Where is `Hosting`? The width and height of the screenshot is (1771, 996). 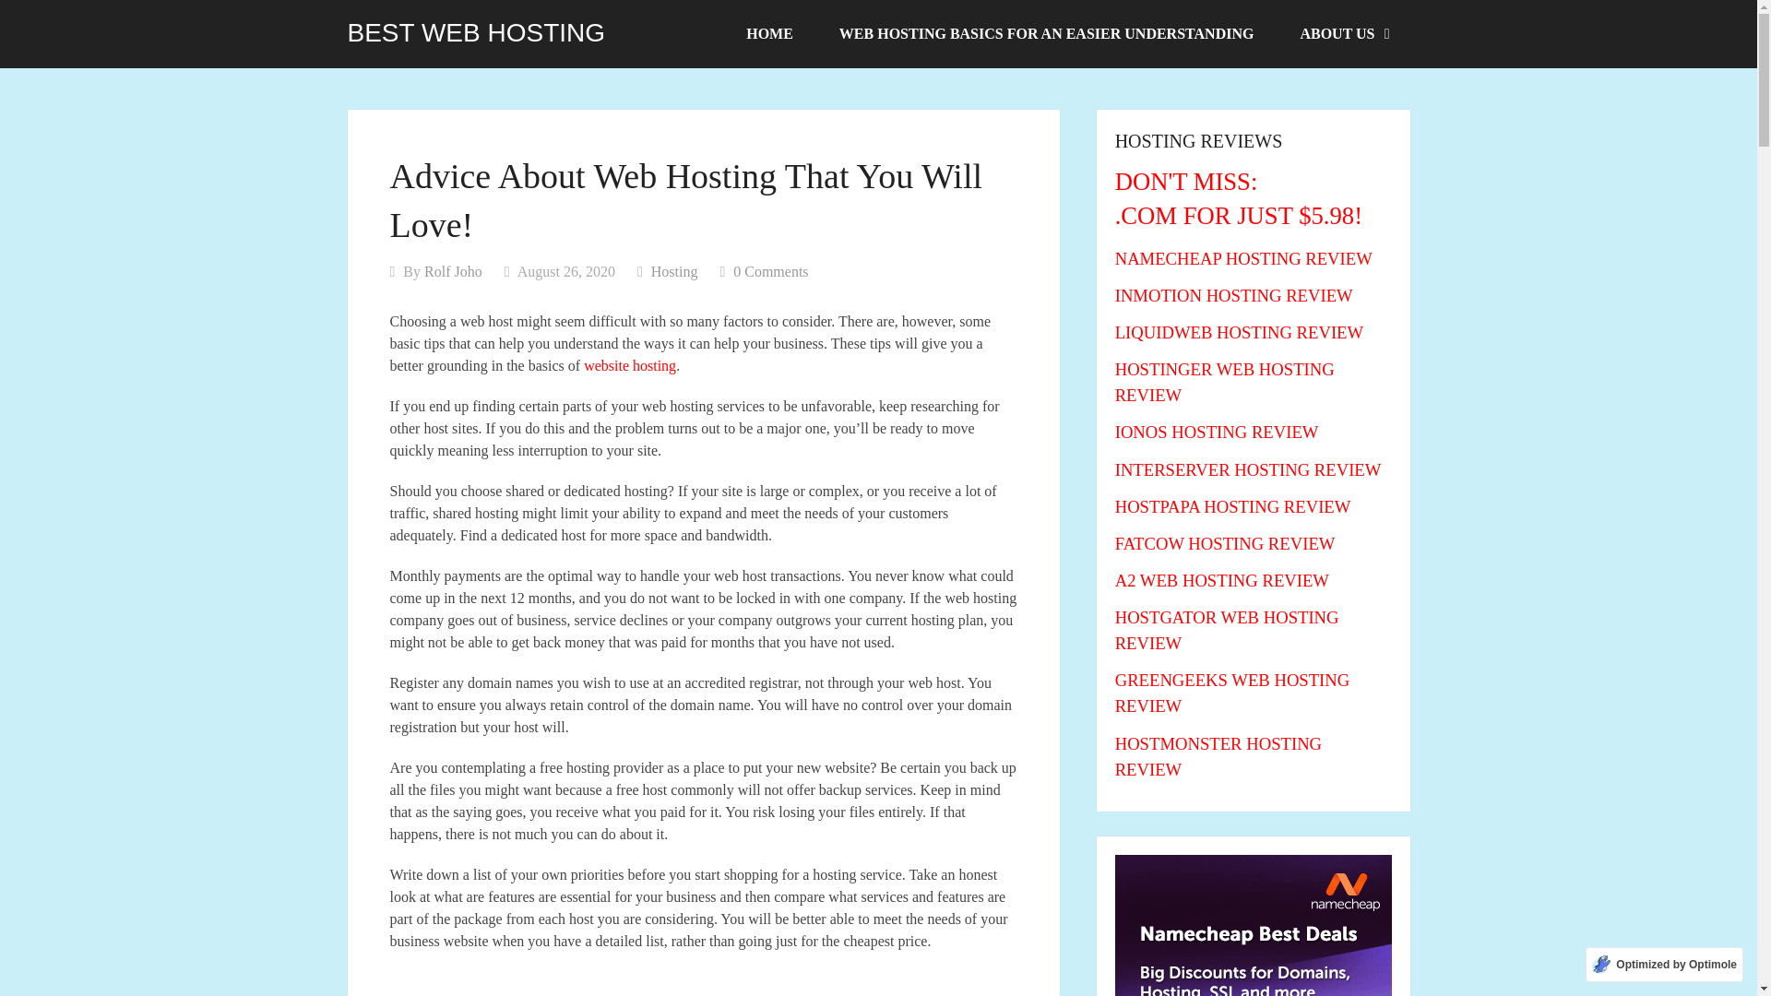 Hosting is located at coordinates (674, 271).